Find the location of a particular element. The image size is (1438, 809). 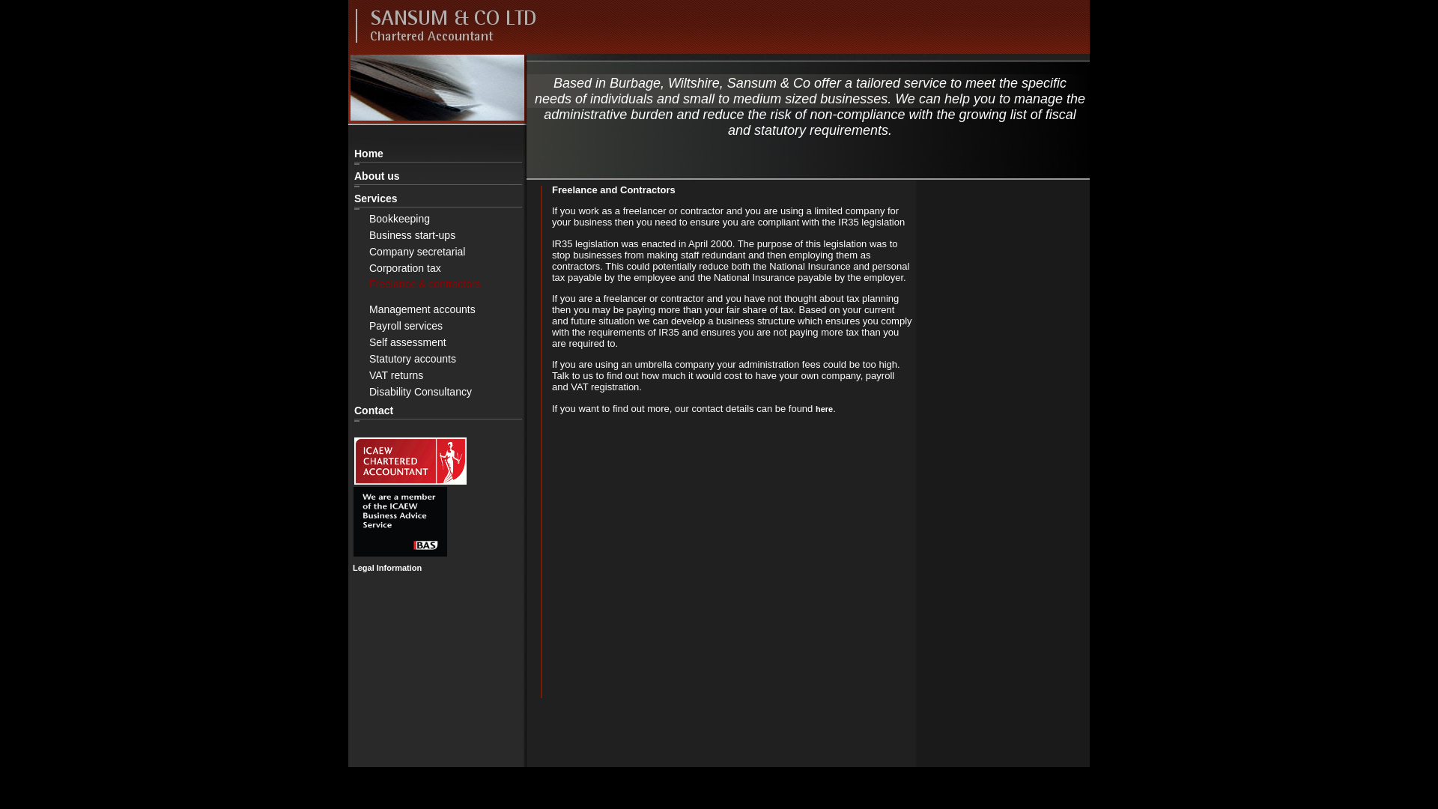

Statutory accounts is located at coordinates (455, 359).